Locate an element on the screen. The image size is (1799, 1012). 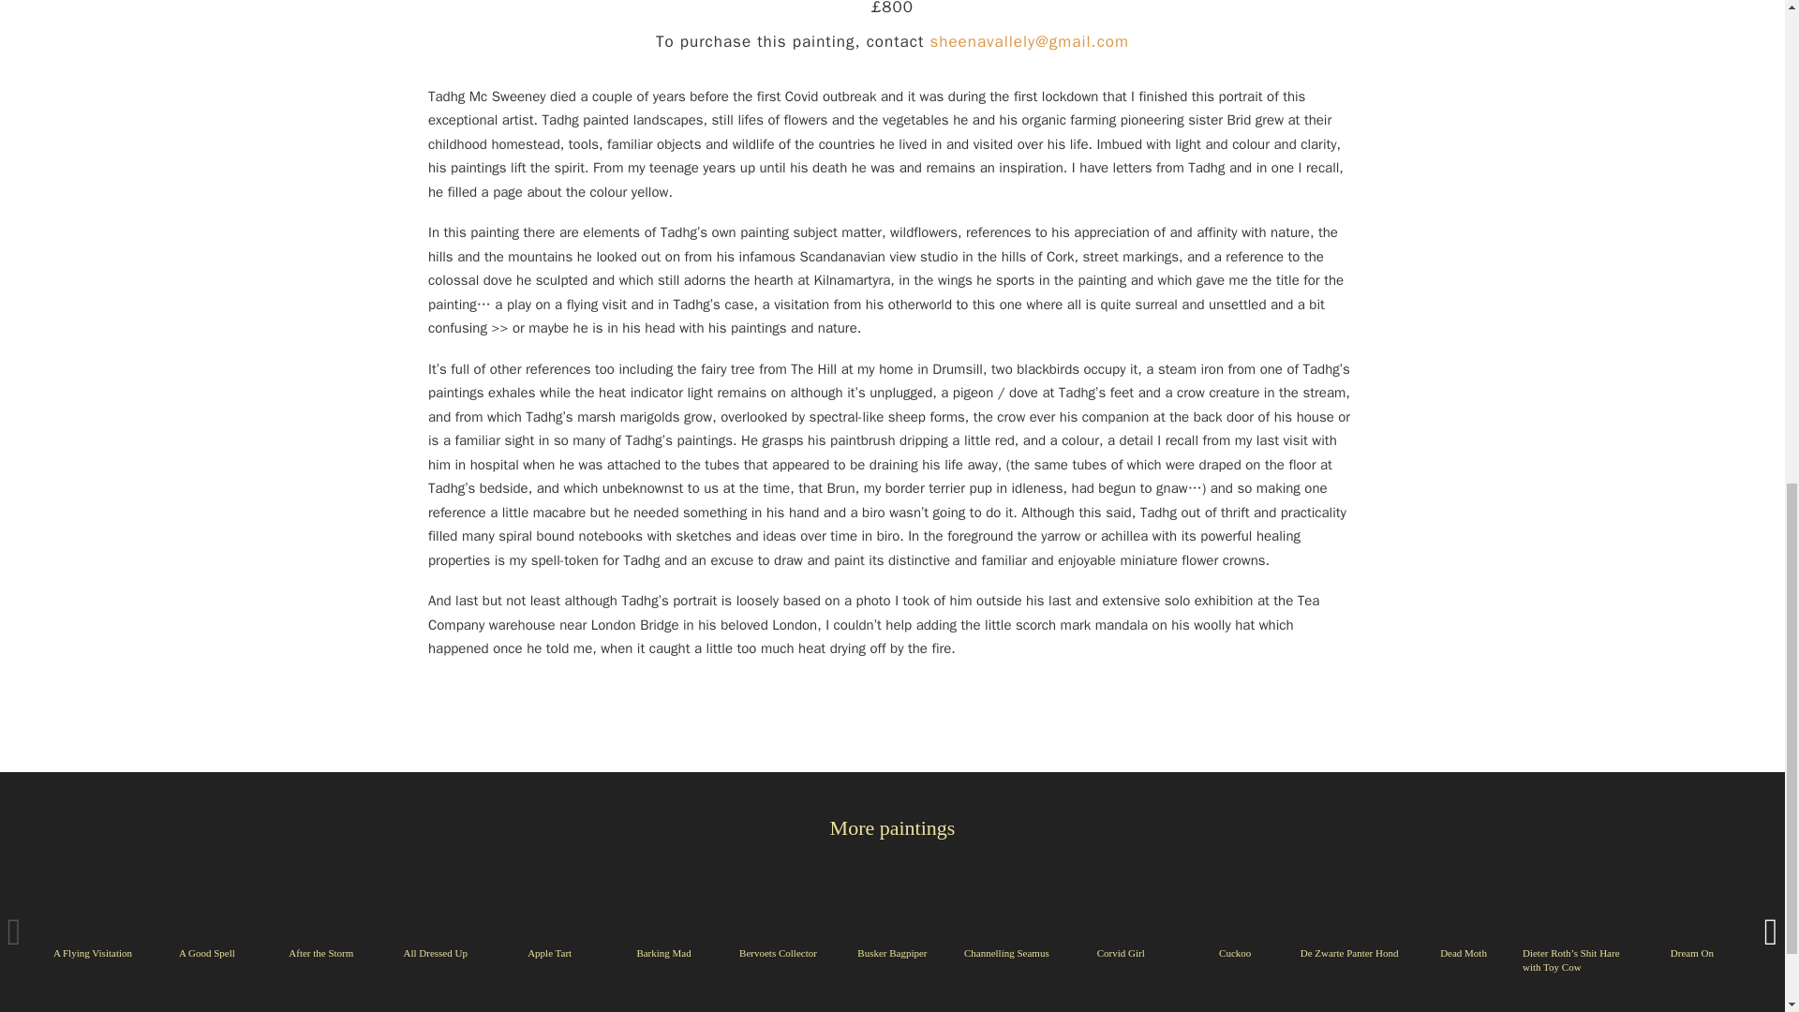
All Dressed Up is located at coordinates (435, 952).